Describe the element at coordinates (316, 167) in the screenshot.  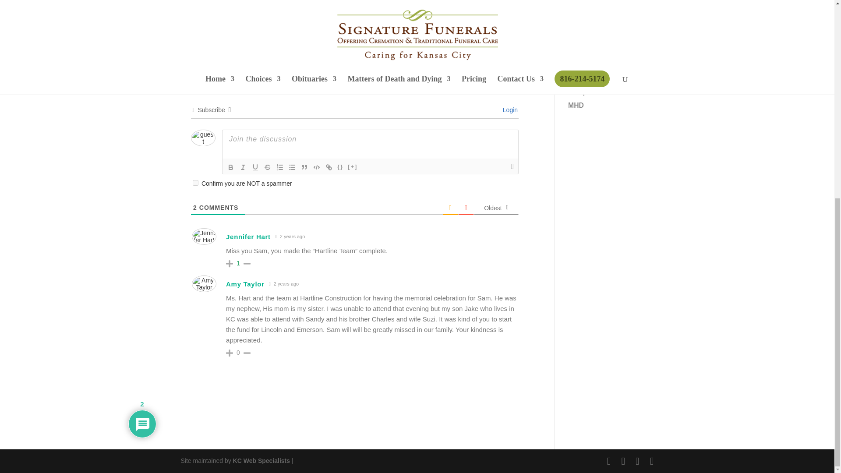
I see `Code Block` at that location.